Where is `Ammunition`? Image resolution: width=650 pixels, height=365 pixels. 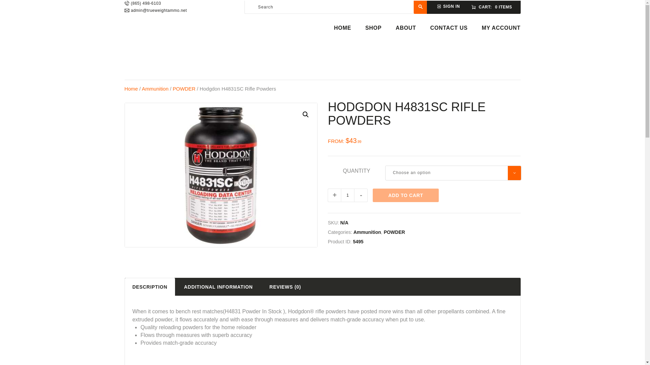 Ammunition is located at coordinates (367, 232).